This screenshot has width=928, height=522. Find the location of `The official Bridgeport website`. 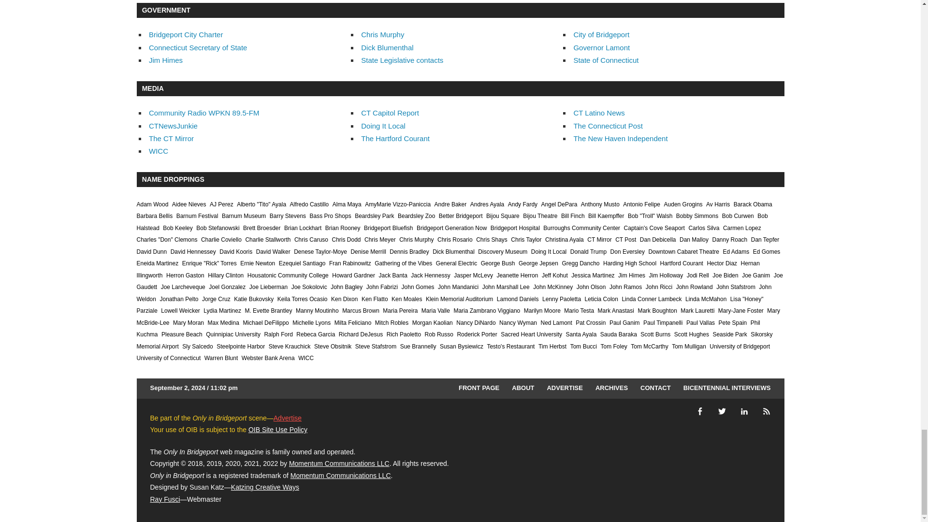

The official Bridgeport website is located at coordinates (601, 34).